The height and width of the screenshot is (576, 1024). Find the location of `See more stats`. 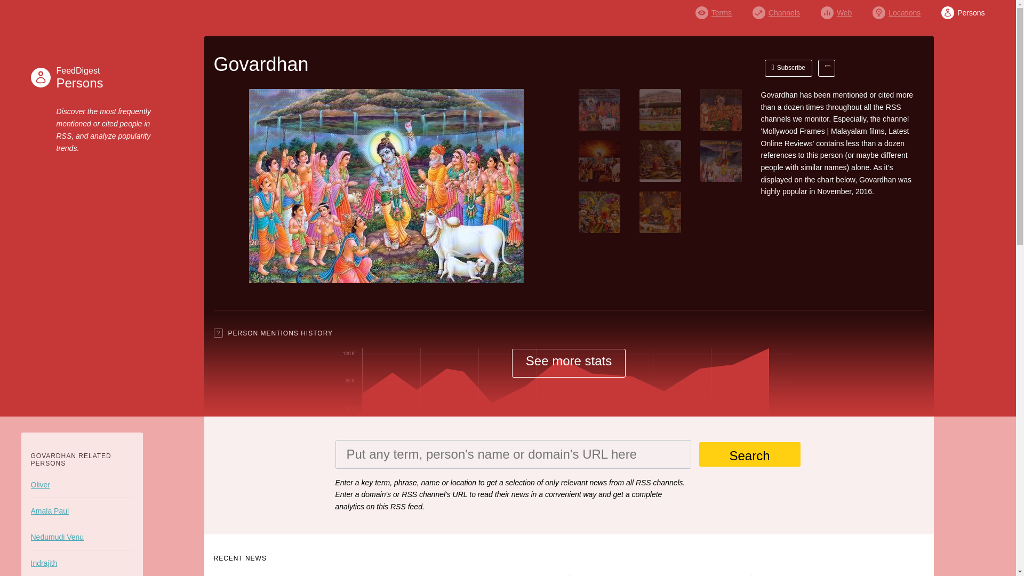

See more stats is located at coordinates (962, 10).